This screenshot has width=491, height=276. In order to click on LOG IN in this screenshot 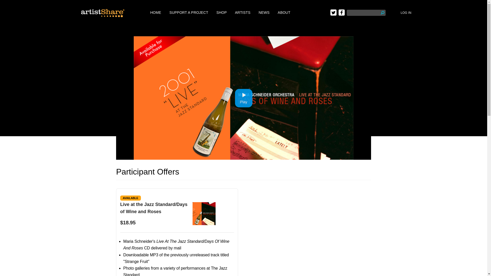, I will do `click(406, 13)`.